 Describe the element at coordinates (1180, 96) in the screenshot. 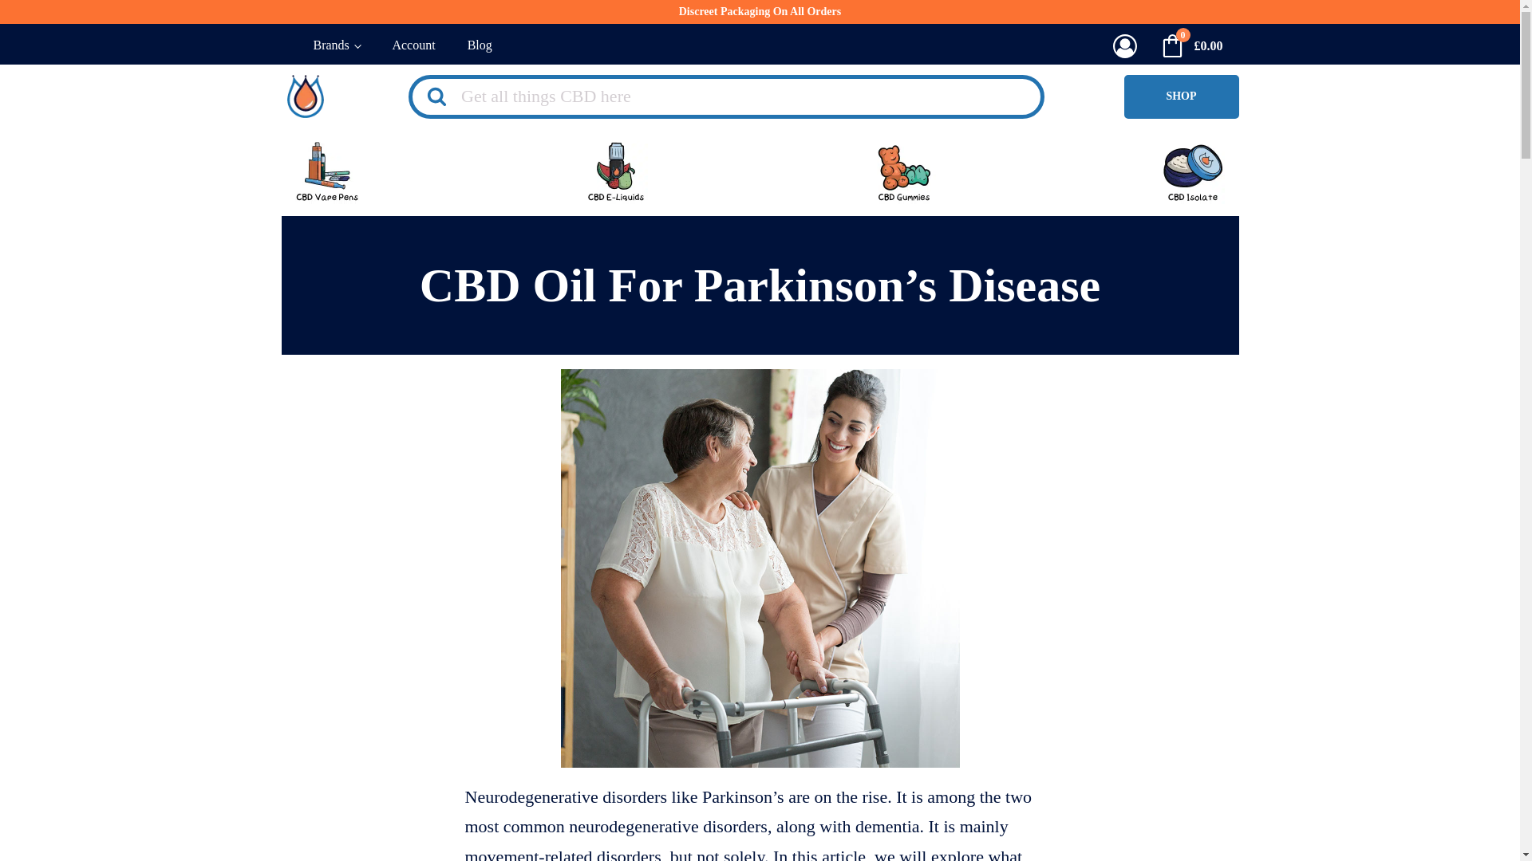

I see `SHOP` at that location.